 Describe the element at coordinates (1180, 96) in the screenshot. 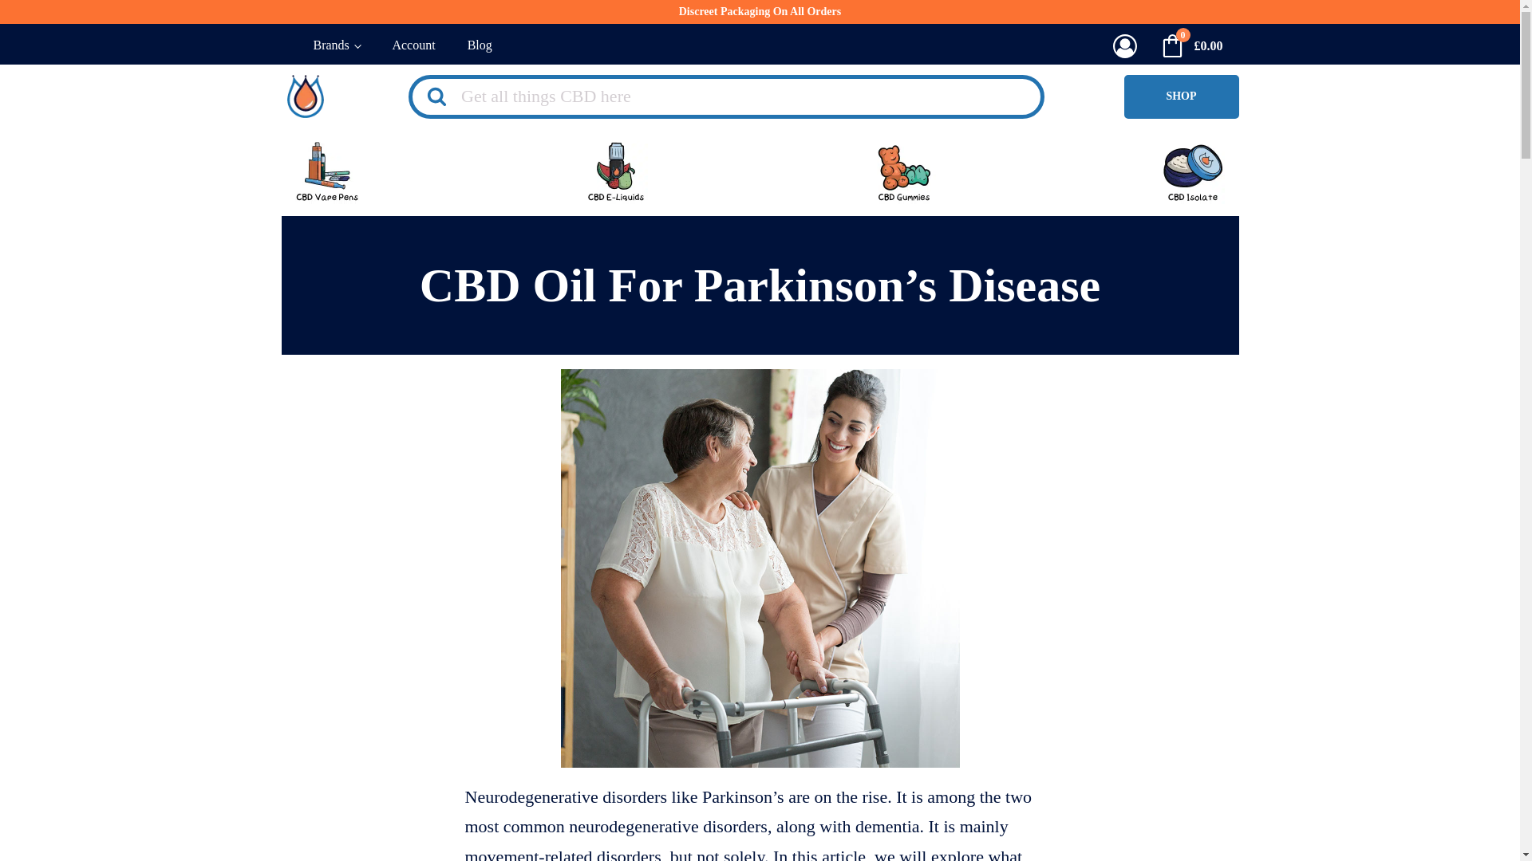

I see `SHOP` at that location.